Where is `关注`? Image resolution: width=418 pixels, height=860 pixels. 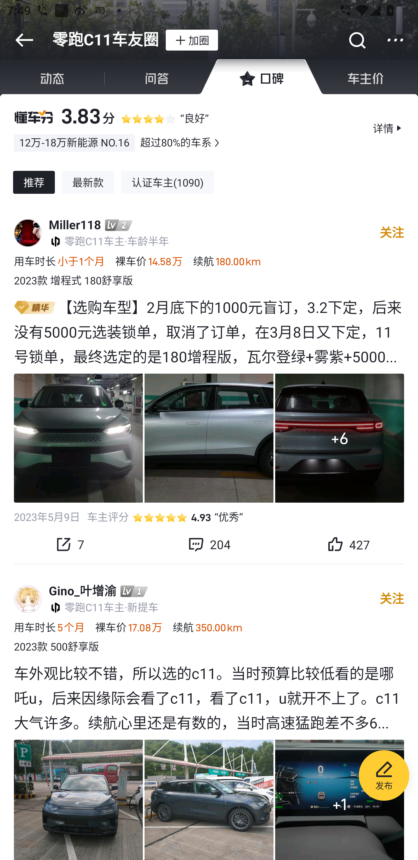 关注 is located at coordinates (392, 233).